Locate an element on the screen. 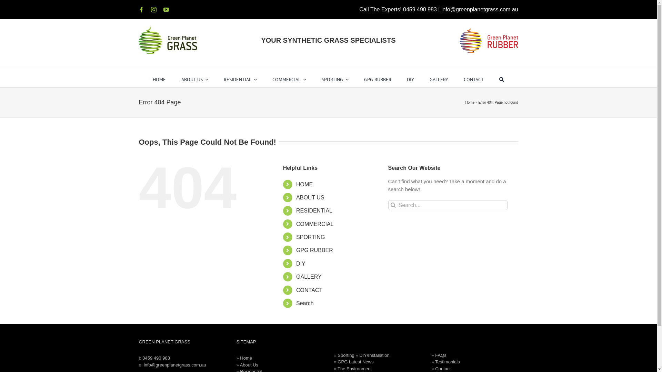 The image size is (662, 372). GALLERY is located at coordinates (309, 277).